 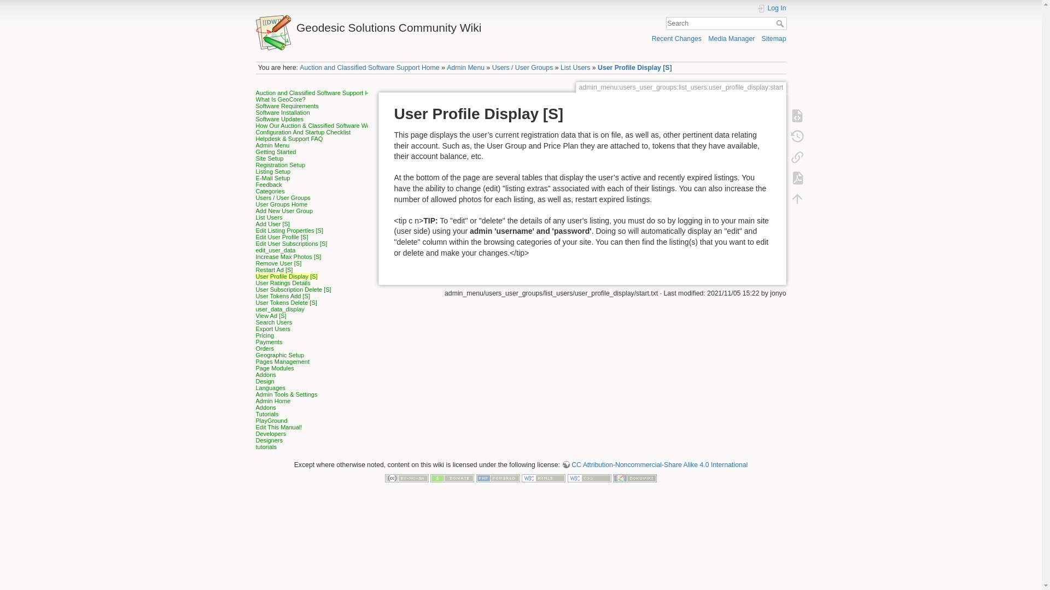 What do you see at coordinates (270, 158) in the screenshot?
I see `Site Setup` at bounding box center [270, 158].